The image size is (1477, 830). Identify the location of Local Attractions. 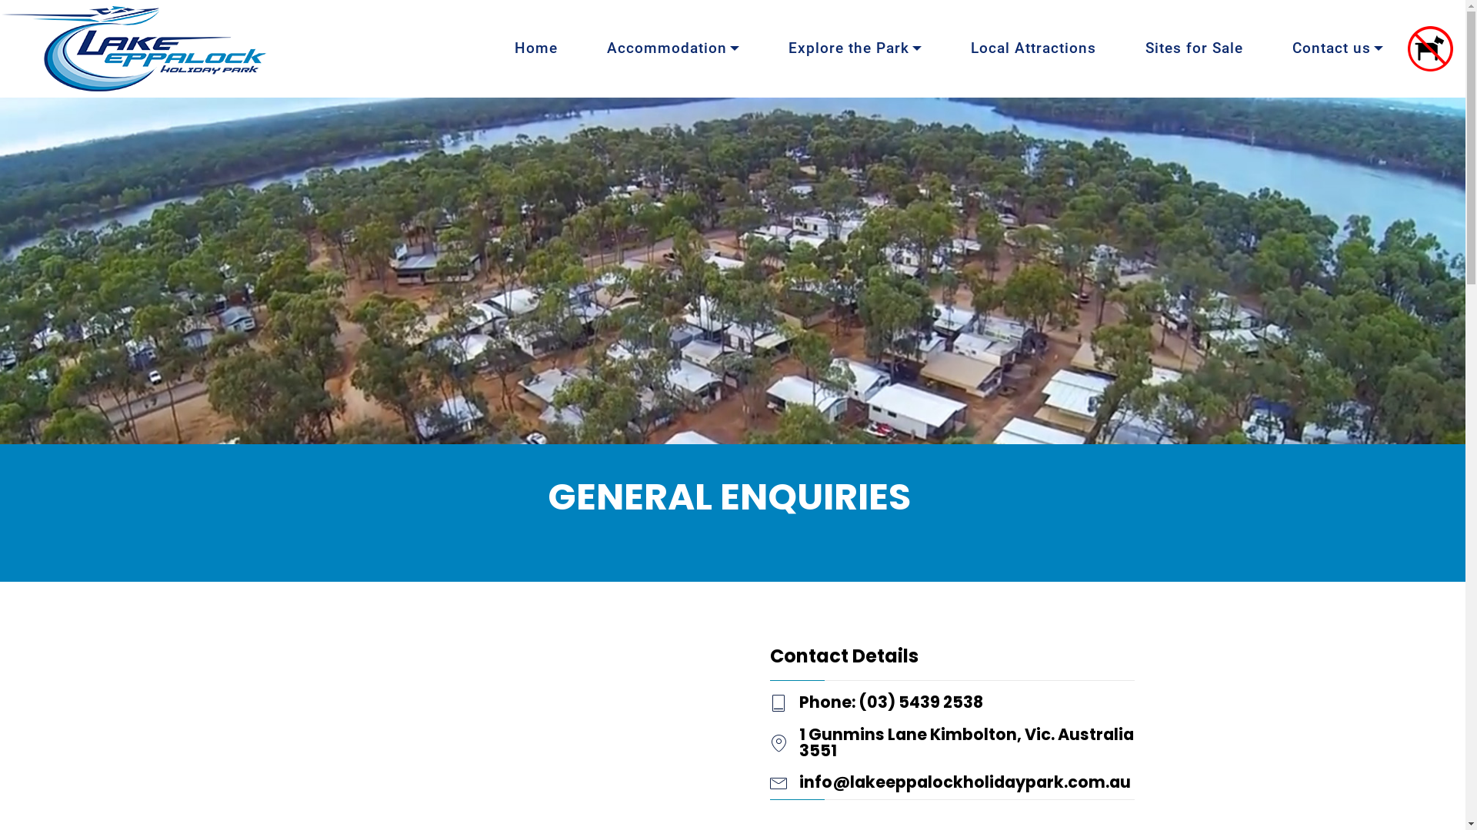
(1034, 48).